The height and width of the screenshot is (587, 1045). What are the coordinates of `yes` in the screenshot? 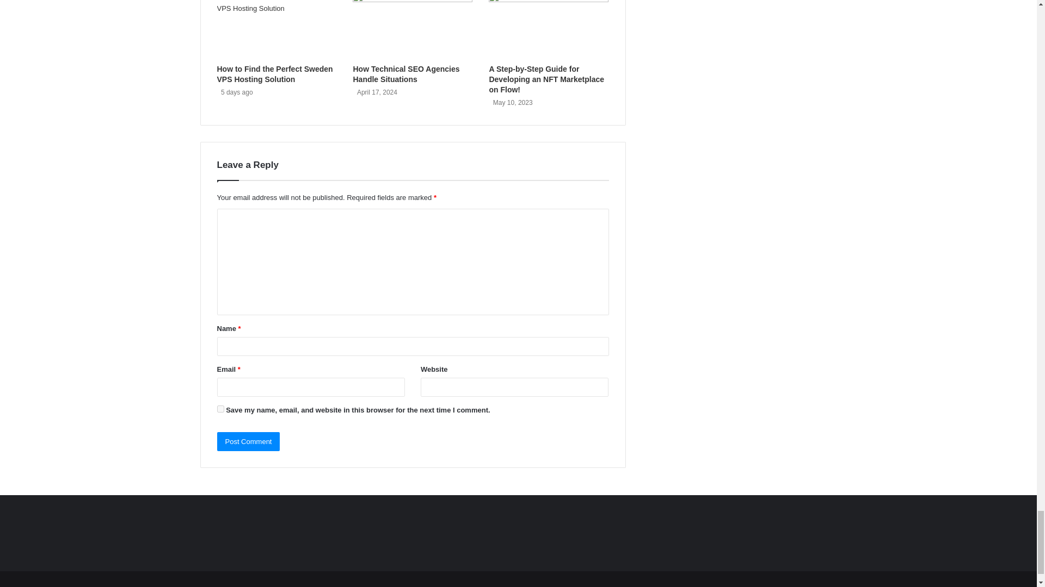 It's located at (220, 409).